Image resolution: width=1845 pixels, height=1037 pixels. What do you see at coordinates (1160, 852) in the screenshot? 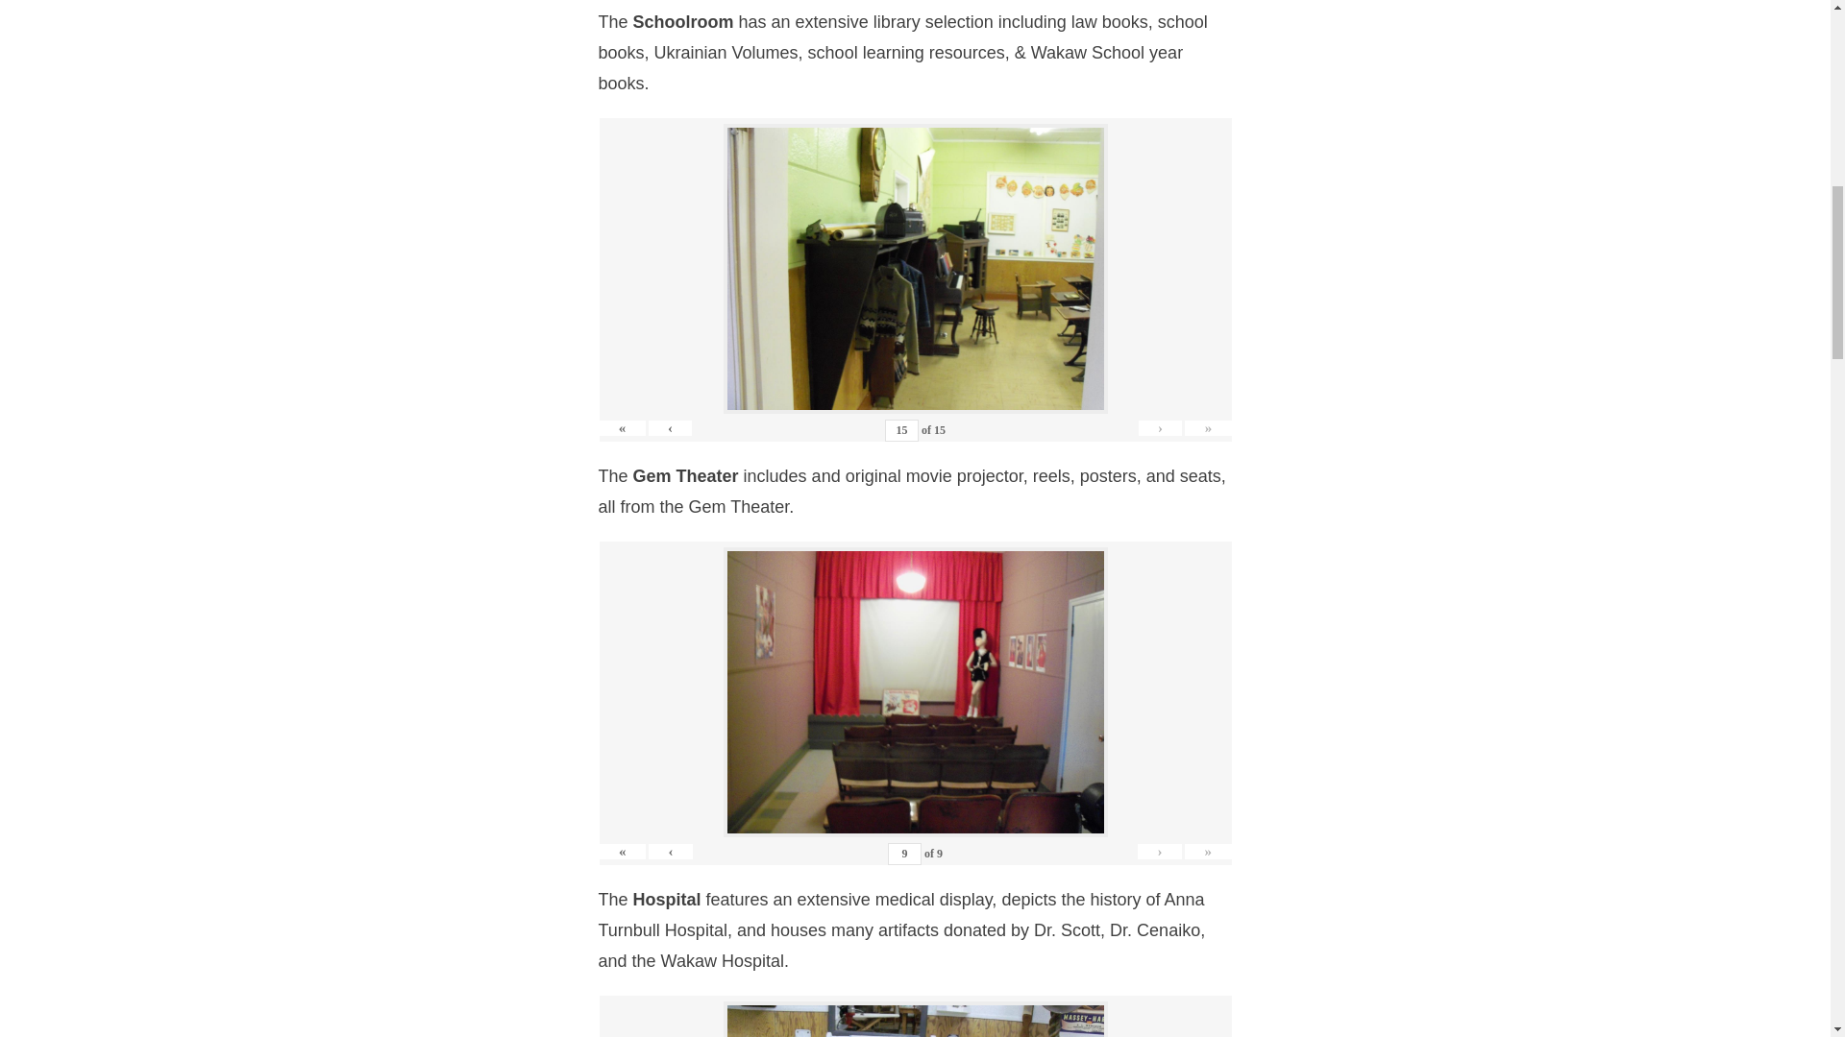
I see `Go to the next page` at bounding box center [1160, 852].